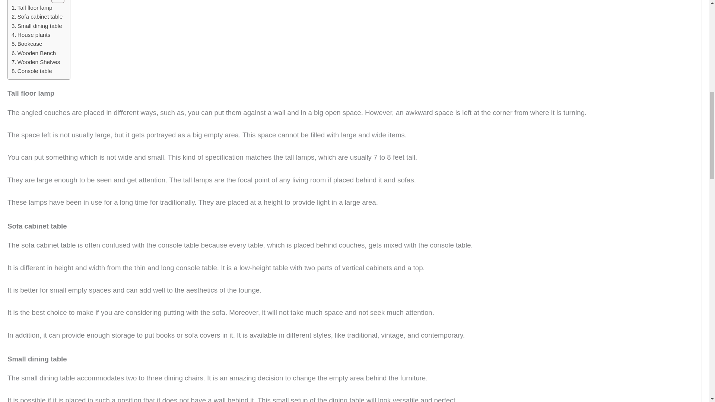  Describe the element at coordinates (31, 35) in the screenshot. I see `House plants` at that location.